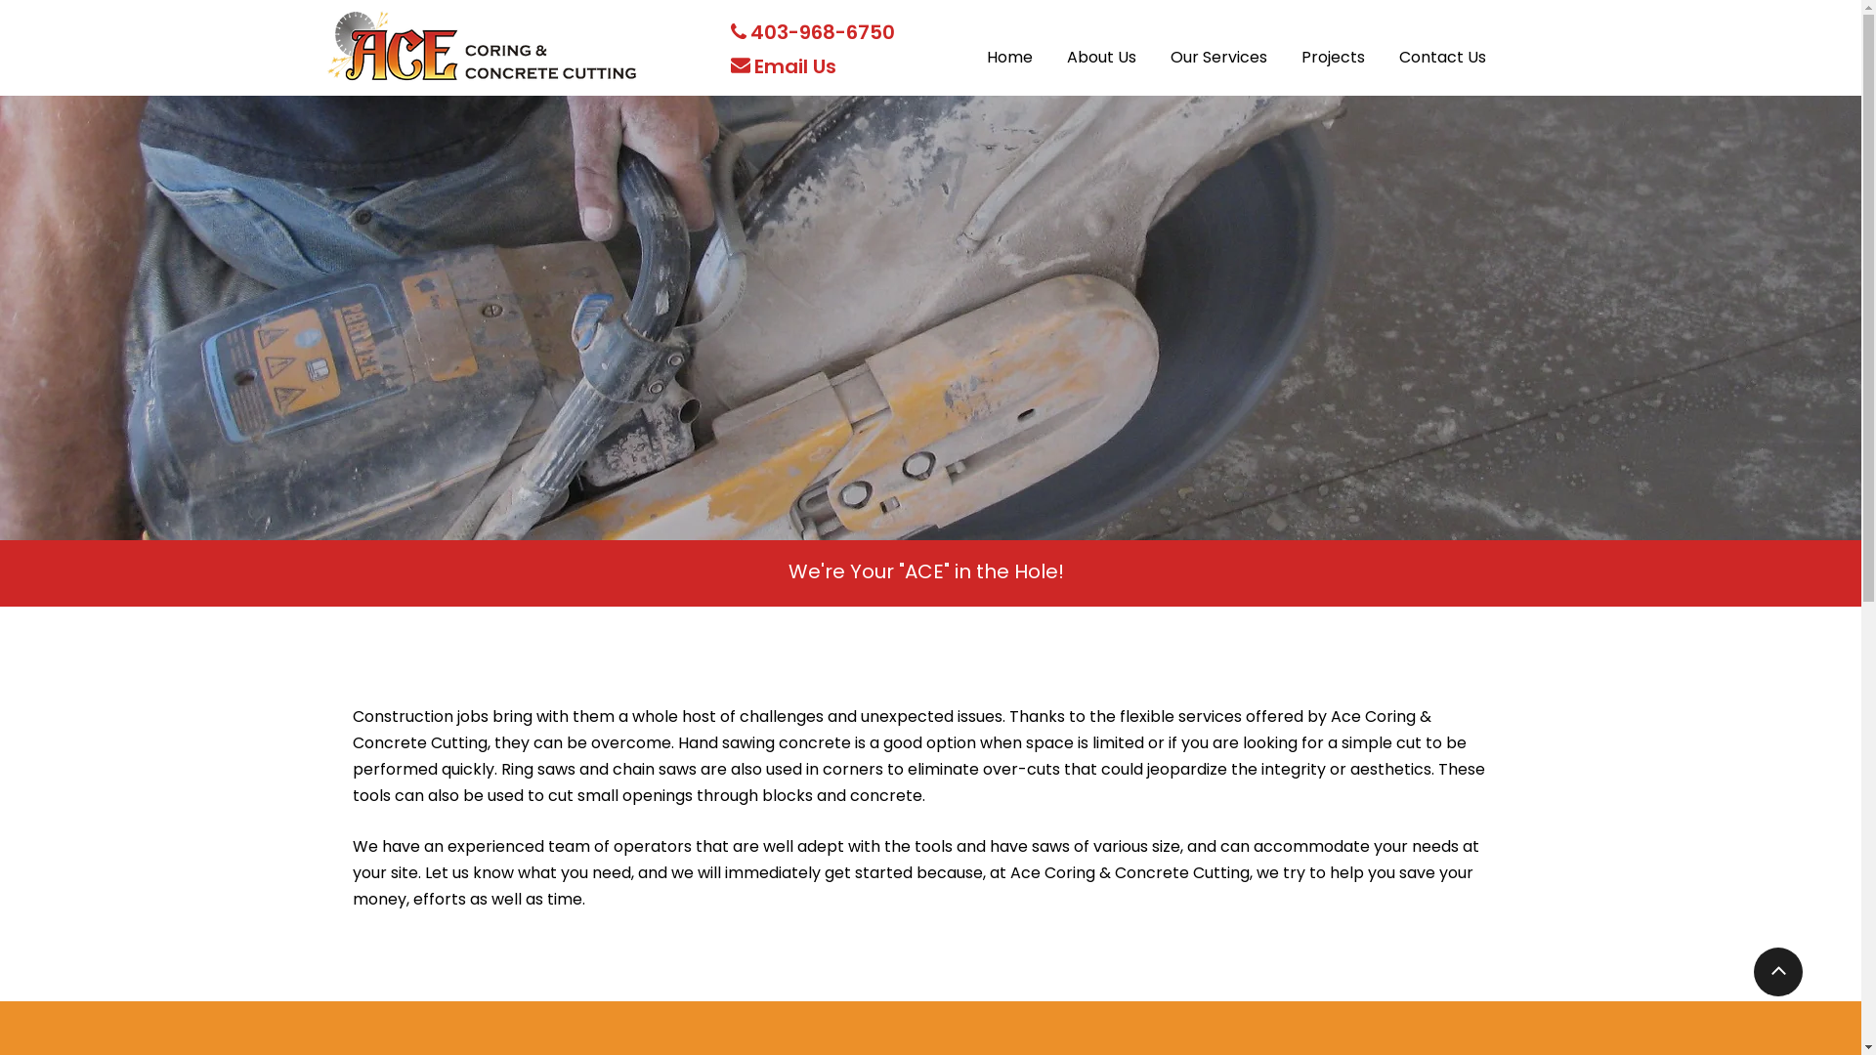 The image size is (1876, 1055). Describe the element at coordinates (1009, 45) in the screenshot. I see `Home` at that location.